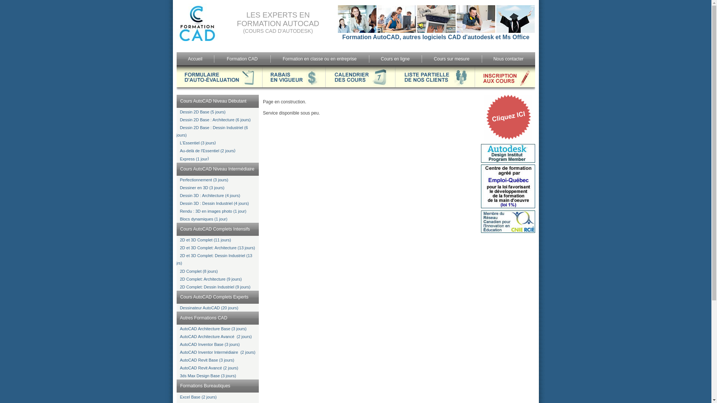  Describe the element at coordinates (214, 203) in the screenshot. I see `Dessin 3D : Dessin Industriel (4 jours)` at that location.